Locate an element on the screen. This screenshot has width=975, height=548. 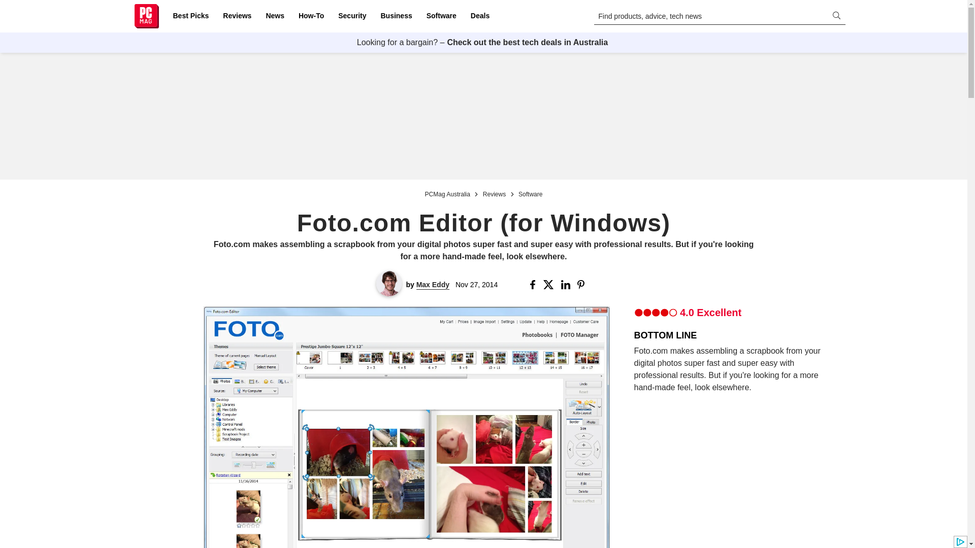
How-To is located at coordinates (311, 16).